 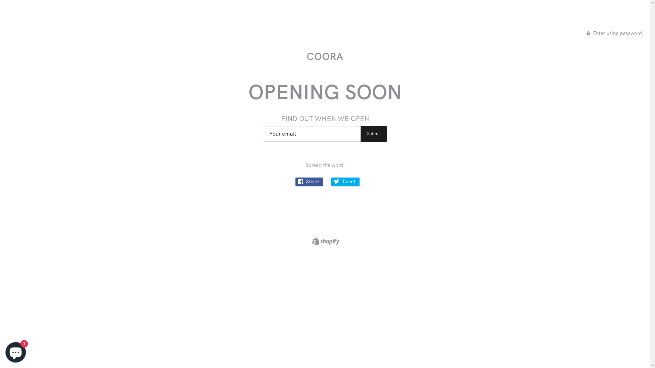 What do you see at coordinates (374, 134) in the screenshot?
I see `Submit` at bounding box center [374, 134].